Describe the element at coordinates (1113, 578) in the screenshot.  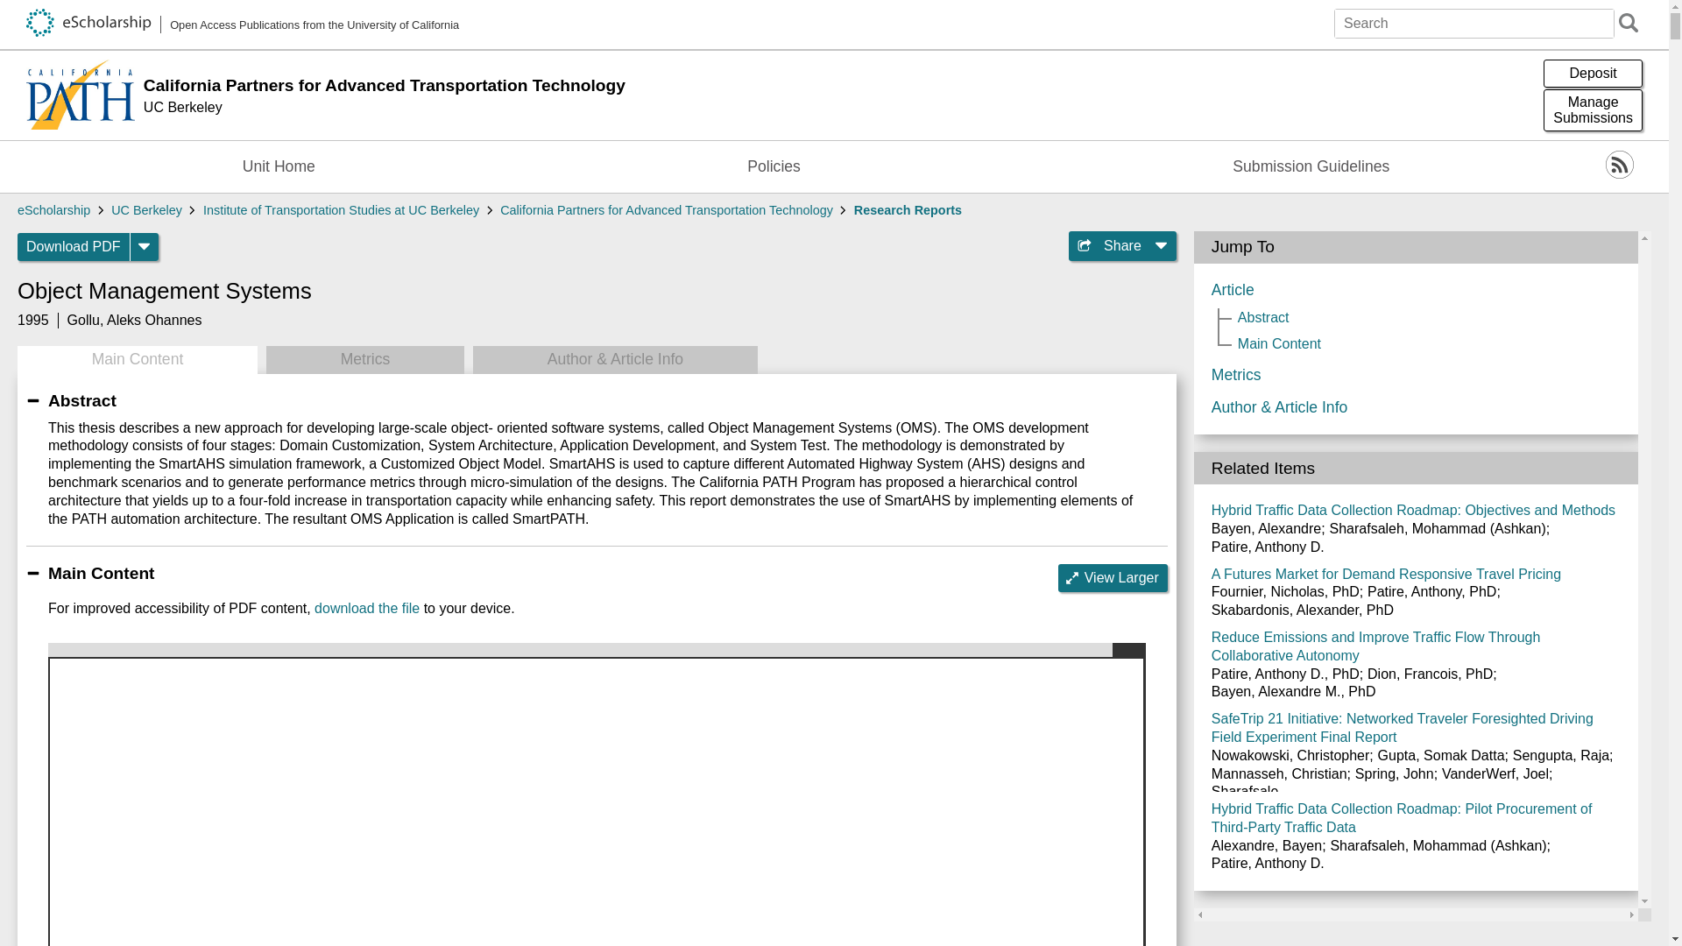
I see `Main Content` at that location.